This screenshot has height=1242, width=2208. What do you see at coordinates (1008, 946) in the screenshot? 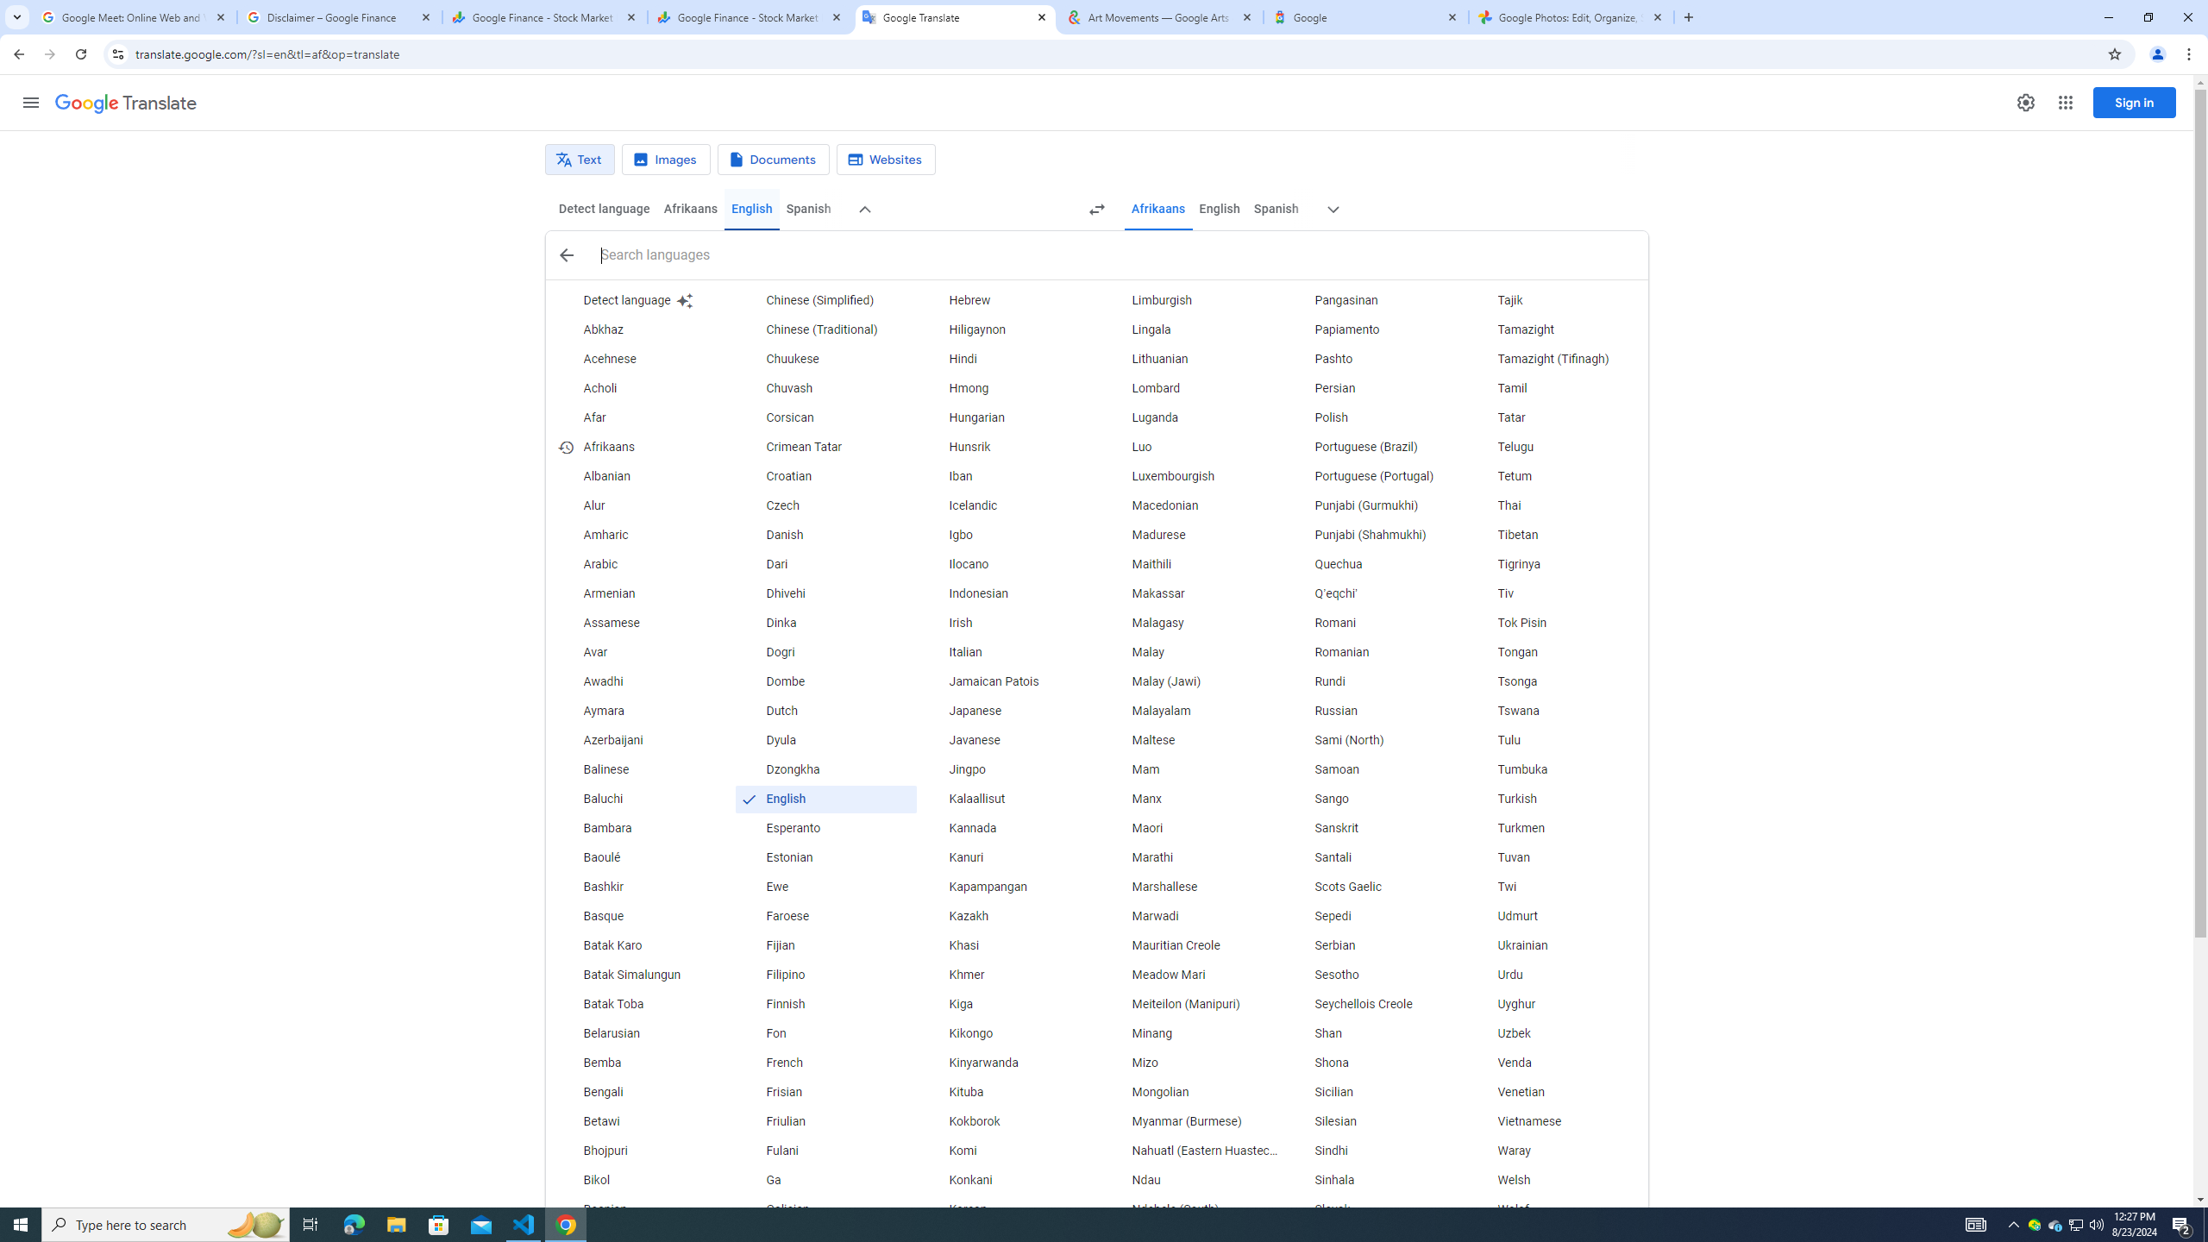
I see `Khasi` at bounding box center [1008, 946].